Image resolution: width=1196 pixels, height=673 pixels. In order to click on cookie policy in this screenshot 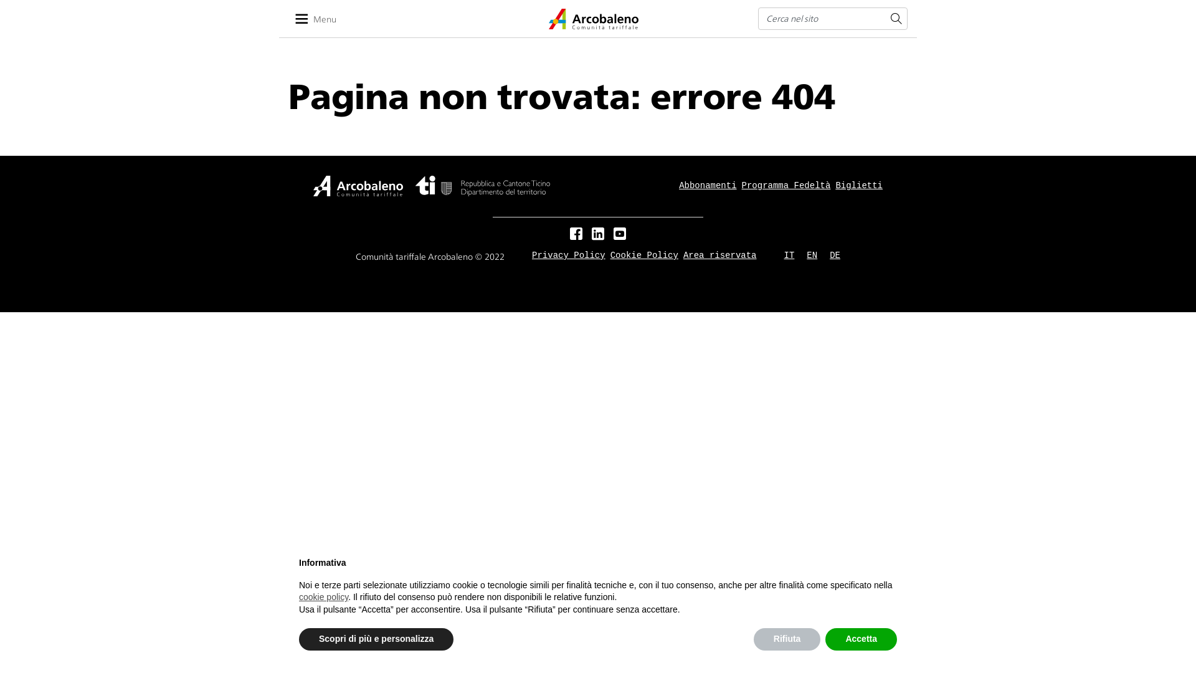, I will do `click(324, 597)`.